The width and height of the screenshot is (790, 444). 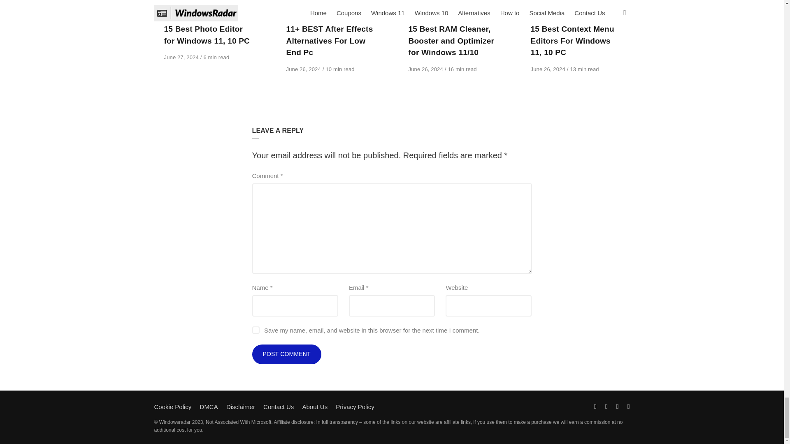 What do you see at coordinates (255, 330) in the screenshot?
I see `yes` at bounding box center [255, 330].